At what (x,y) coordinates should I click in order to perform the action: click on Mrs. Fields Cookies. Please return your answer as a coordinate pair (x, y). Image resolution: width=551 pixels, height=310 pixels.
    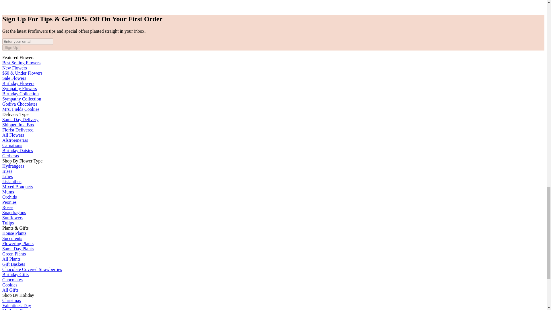
    Looking at the image, I should click on (21, 109).